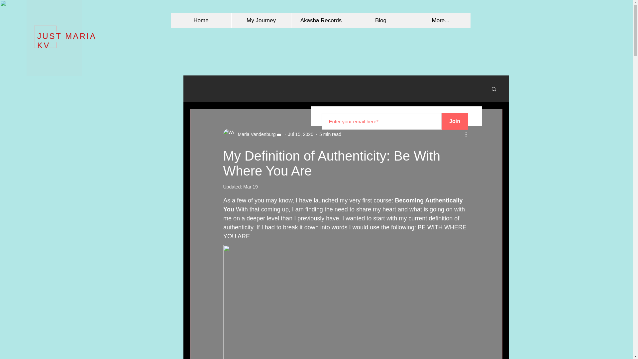 The width and height of the screenshot is (638, 359). Describe the element at coordinates (255, 134) in the screenshot. I see `Maria Vandenburg` at that location.